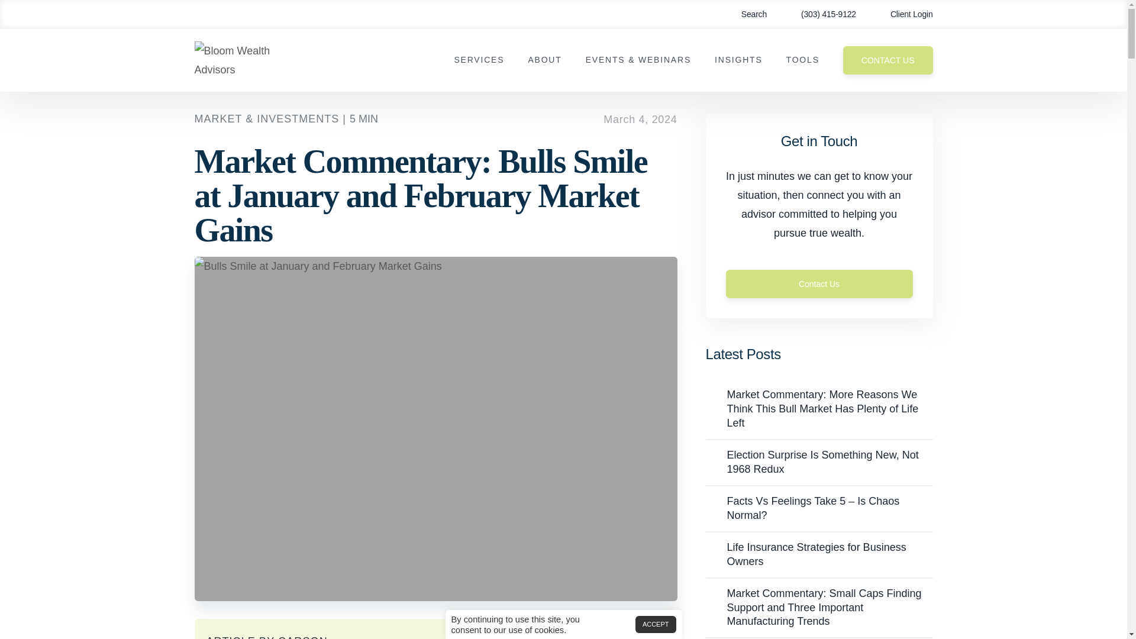  What do you see at coordinates (544, 60) in the screenshot?
I see `ABOUT` at bounding box center [544, 60].